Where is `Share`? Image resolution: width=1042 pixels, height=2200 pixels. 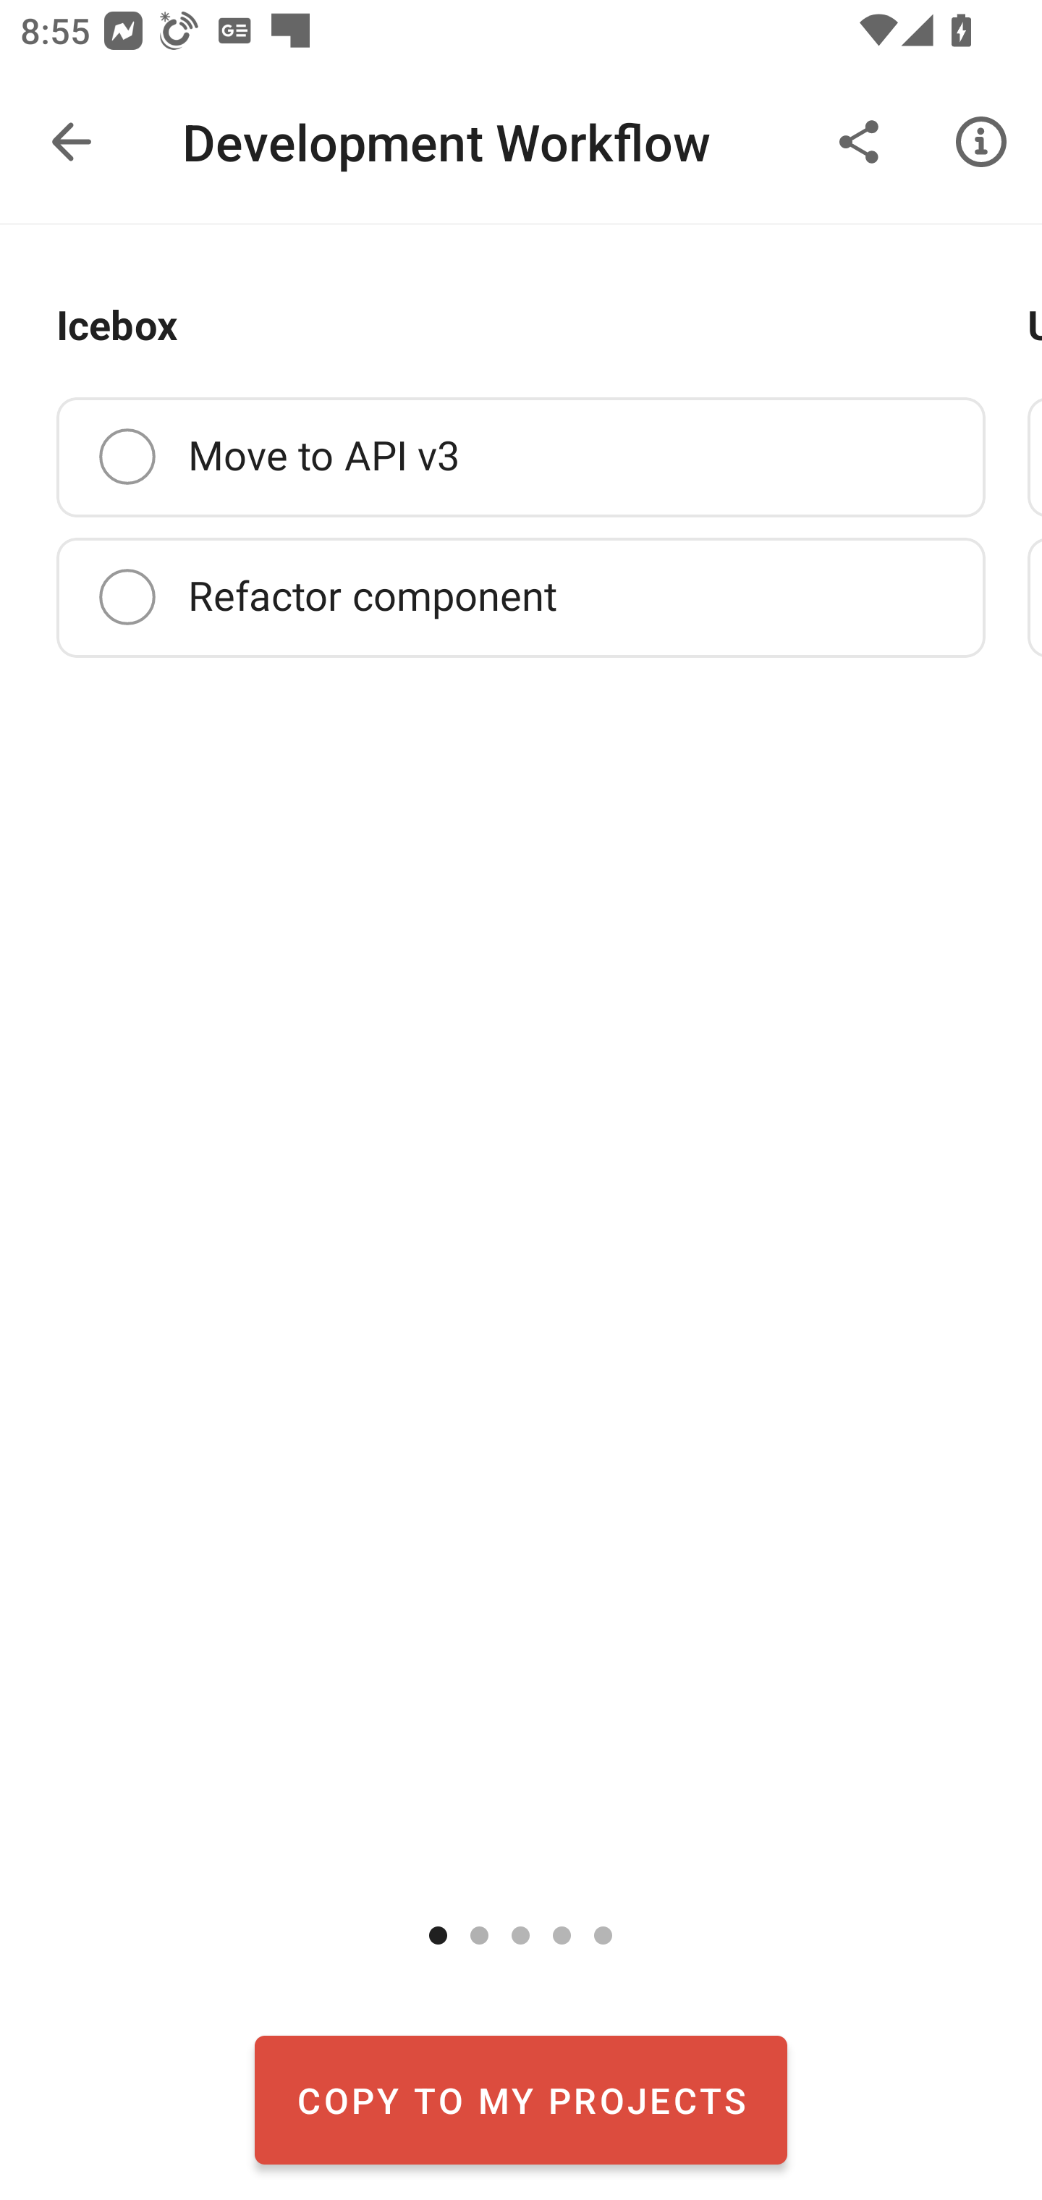
Share is located at coordinates (860, 142).